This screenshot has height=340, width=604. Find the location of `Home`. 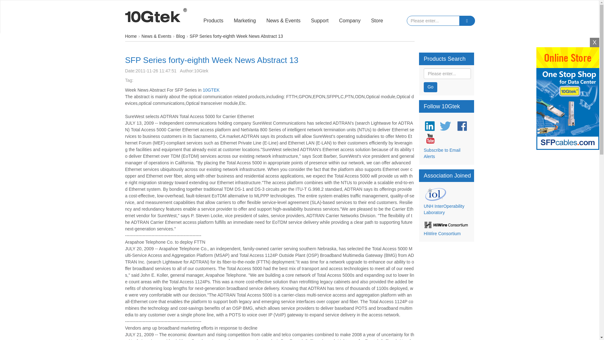

Home is located at coordinates (131, 37).